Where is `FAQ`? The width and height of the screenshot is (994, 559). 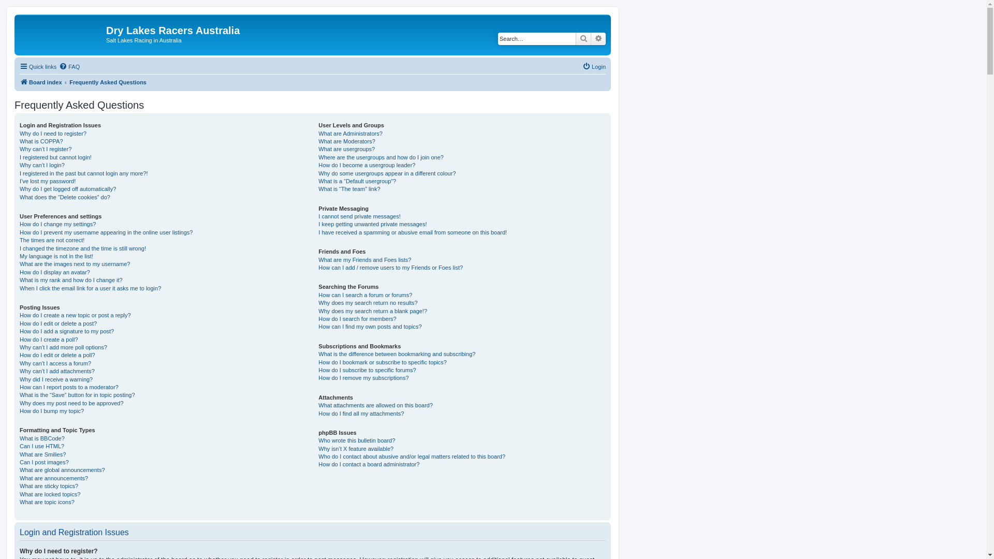 FAQ is located at coordinates (69, 67).